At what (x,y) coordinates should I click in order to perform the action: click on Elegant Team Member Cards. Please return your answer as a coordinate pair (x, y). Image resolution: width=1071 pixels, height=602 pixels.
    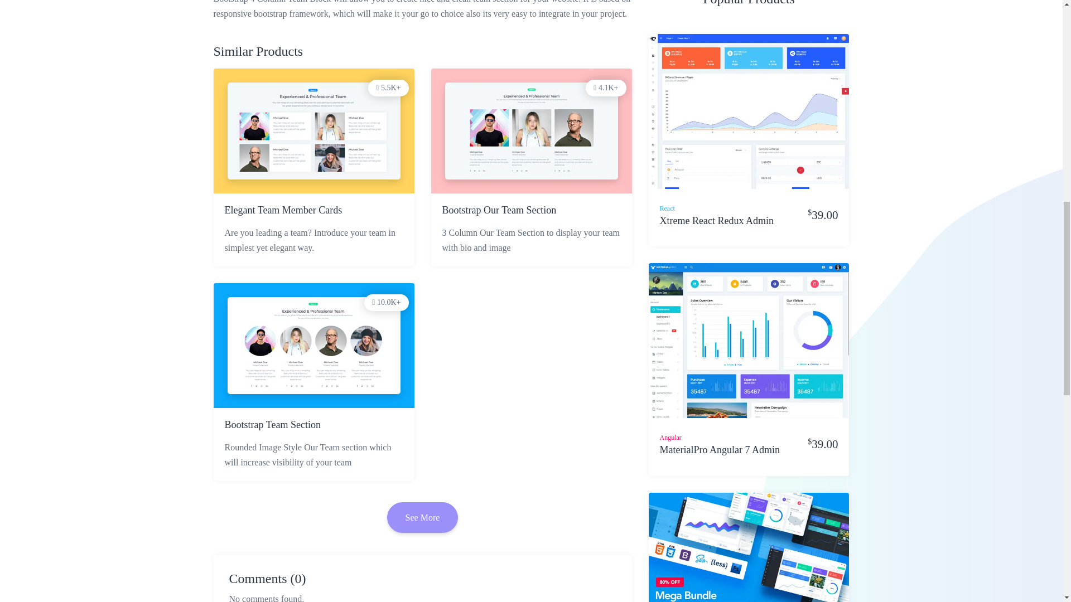
    Looking at the image, I should click on (313, 211).